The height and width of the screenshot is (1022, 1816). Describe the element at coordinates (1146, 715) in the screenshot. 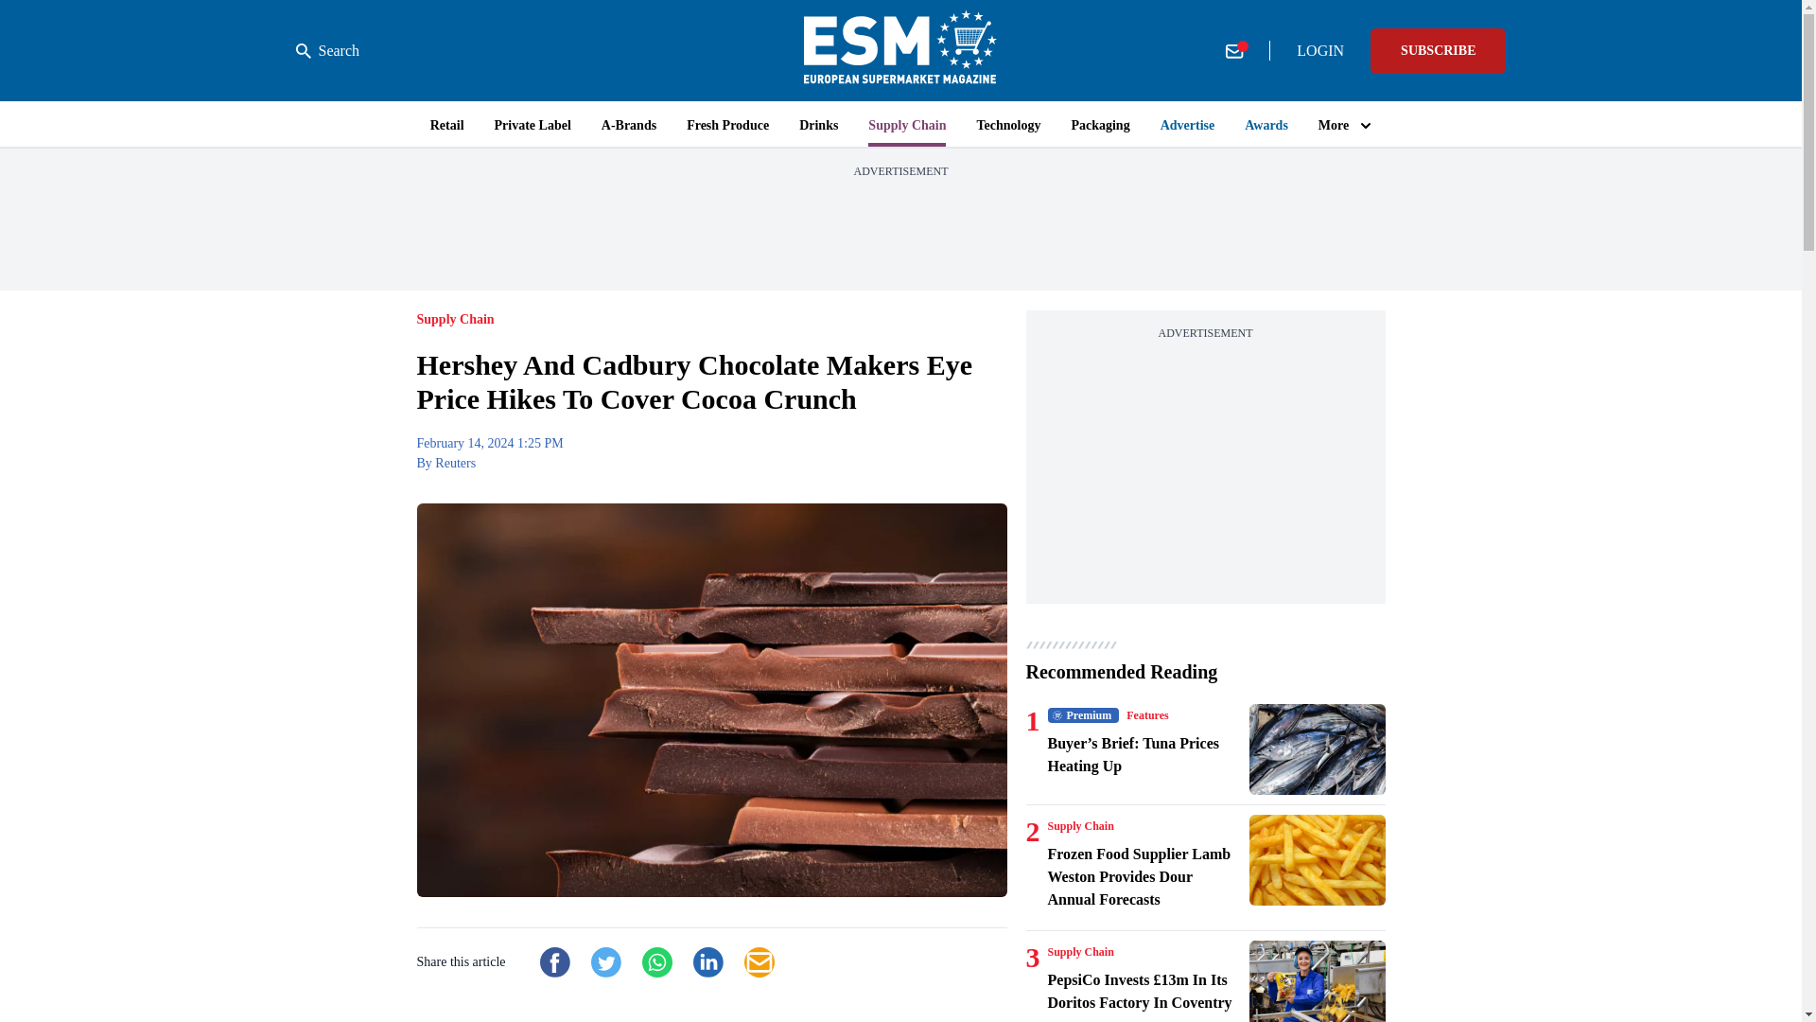

I see `Features` at that location.